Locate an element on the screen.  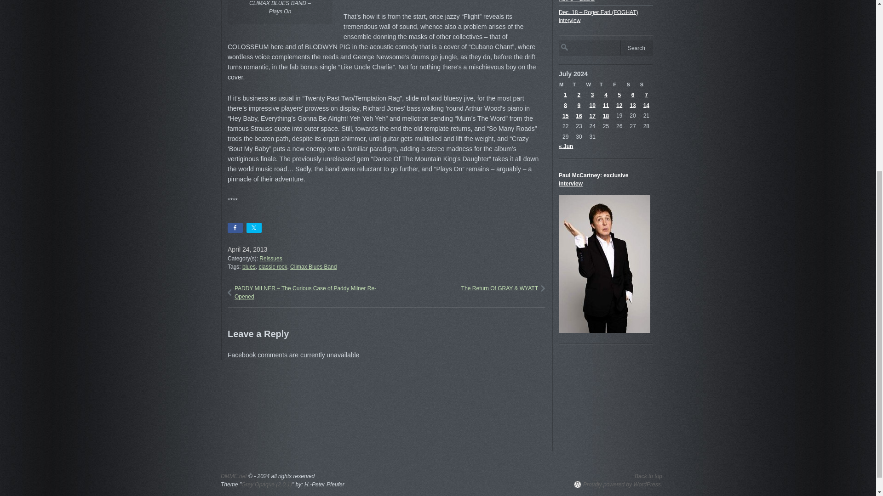
Friday is located at coordinates (619, 85).